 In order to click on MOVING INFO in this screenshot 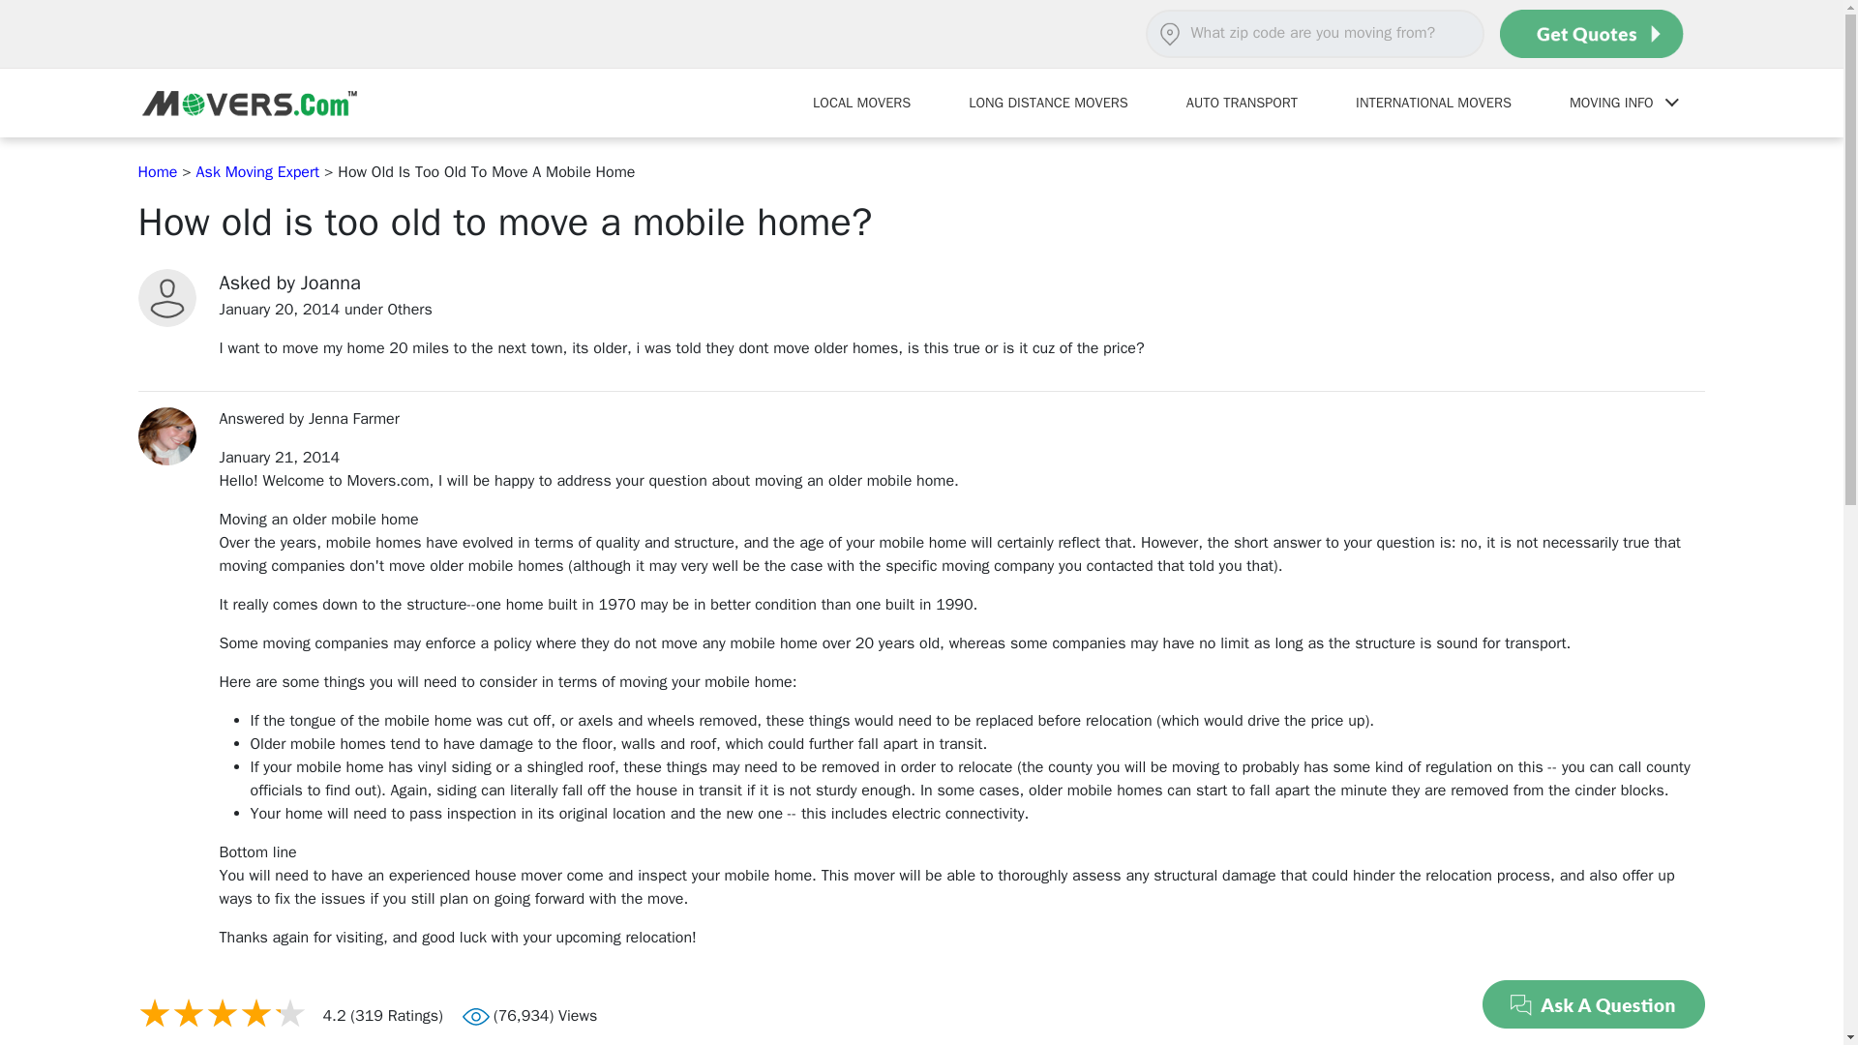, I will do `click(1622, 103)`.